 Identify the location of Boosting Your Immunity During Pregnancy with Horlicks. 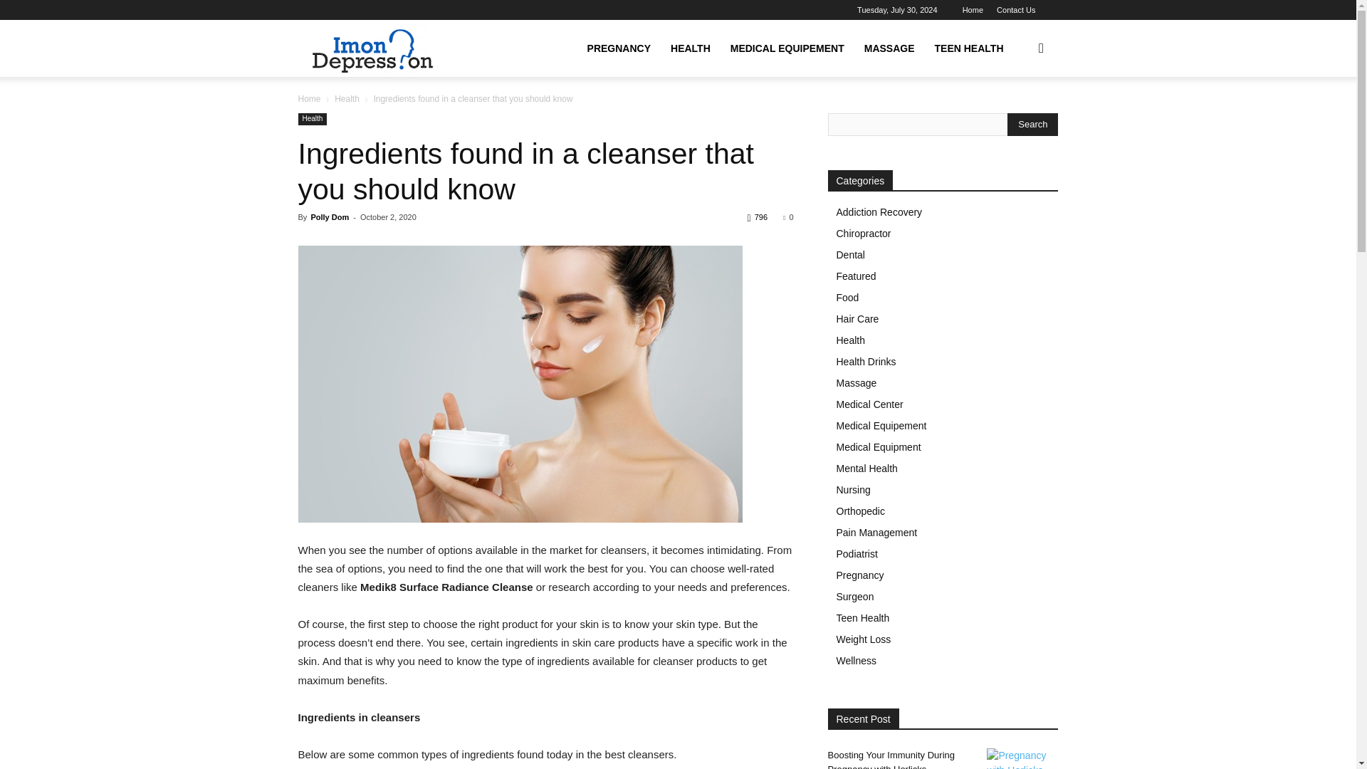
(890, 759).